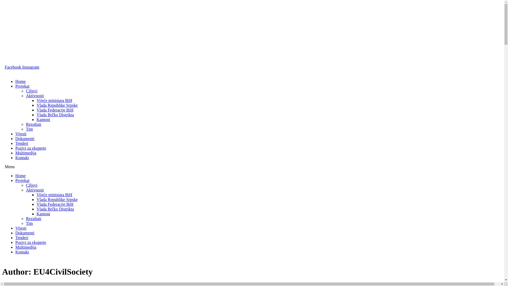 Image resolution: width=508 pixels, height=286 pixels. Describe the element at coordinates (34, 124) in the screenshot. I see `Rezultati` at that location.